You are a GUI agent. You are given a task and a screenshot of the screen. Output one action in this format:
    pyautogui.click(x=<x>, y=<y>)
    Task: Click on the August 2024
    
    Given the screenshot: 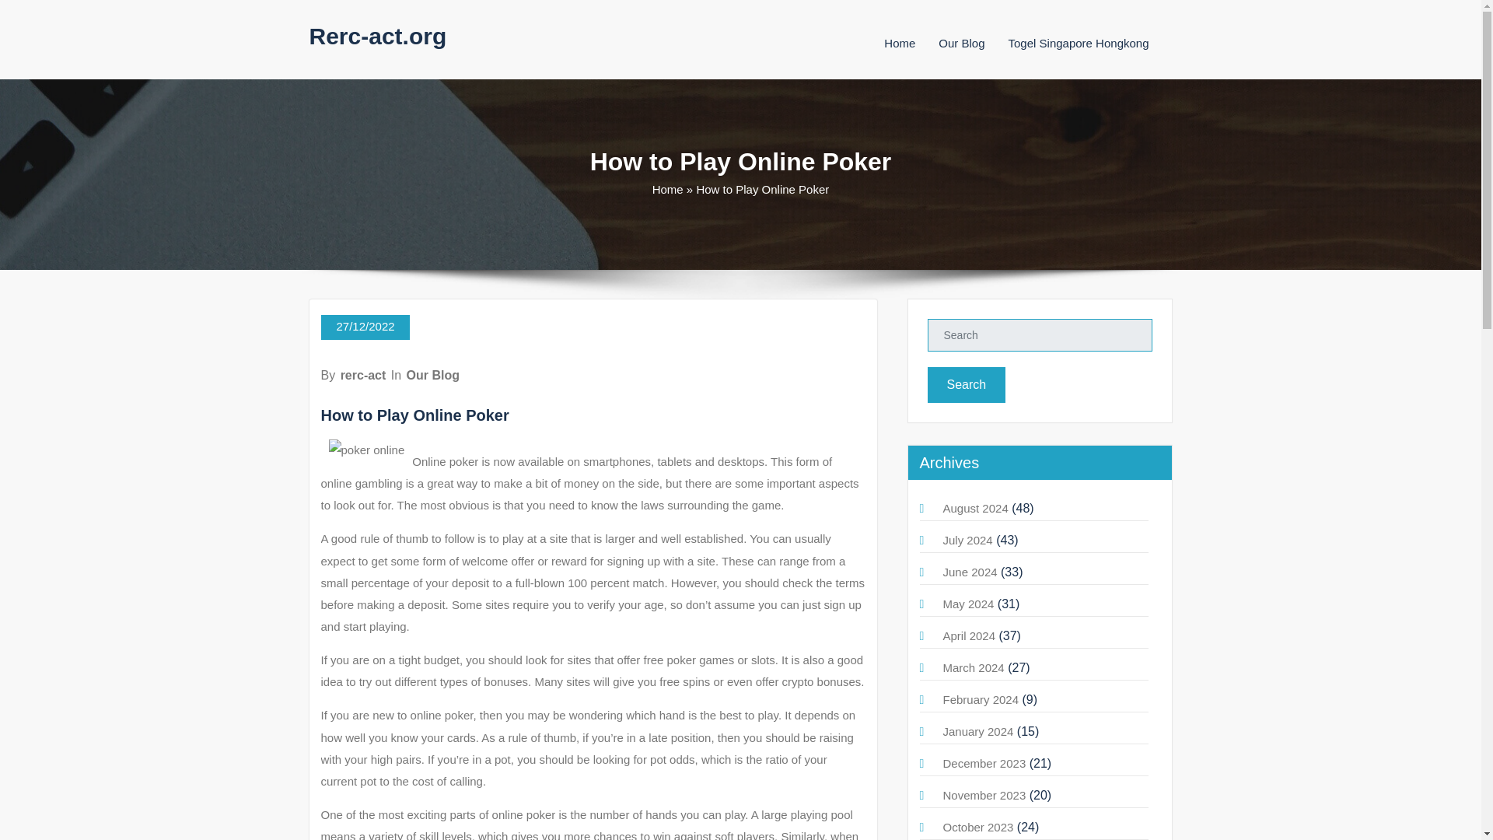 What is the action you would take?
    pyautogui.click(x=975, y=508)
    